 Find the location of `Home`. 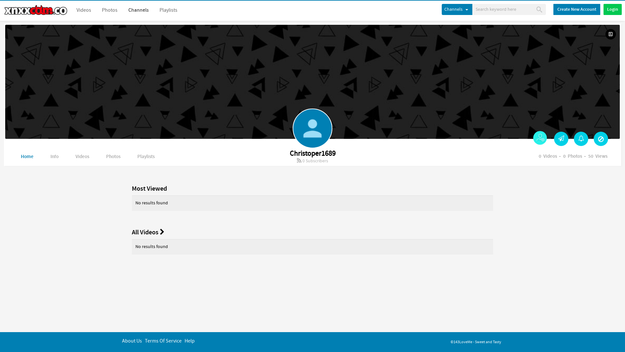

Home is located at coordinates (27, 157).